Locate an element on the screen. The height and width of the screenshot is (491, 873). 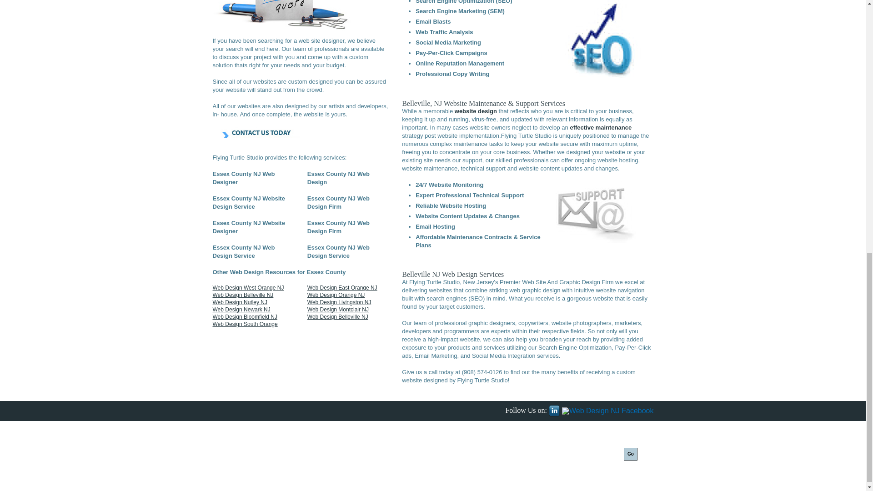
Essex County Web Design Orange NJ is located at coordinates (336, 295).